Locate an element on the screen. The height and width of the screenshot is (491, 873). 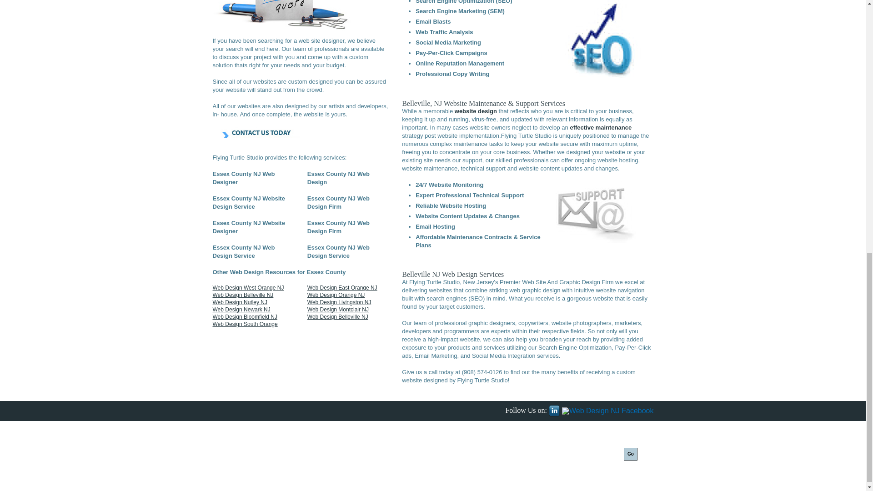
Essex County Web Design Orange NJ is located at coordinates (336, 295).